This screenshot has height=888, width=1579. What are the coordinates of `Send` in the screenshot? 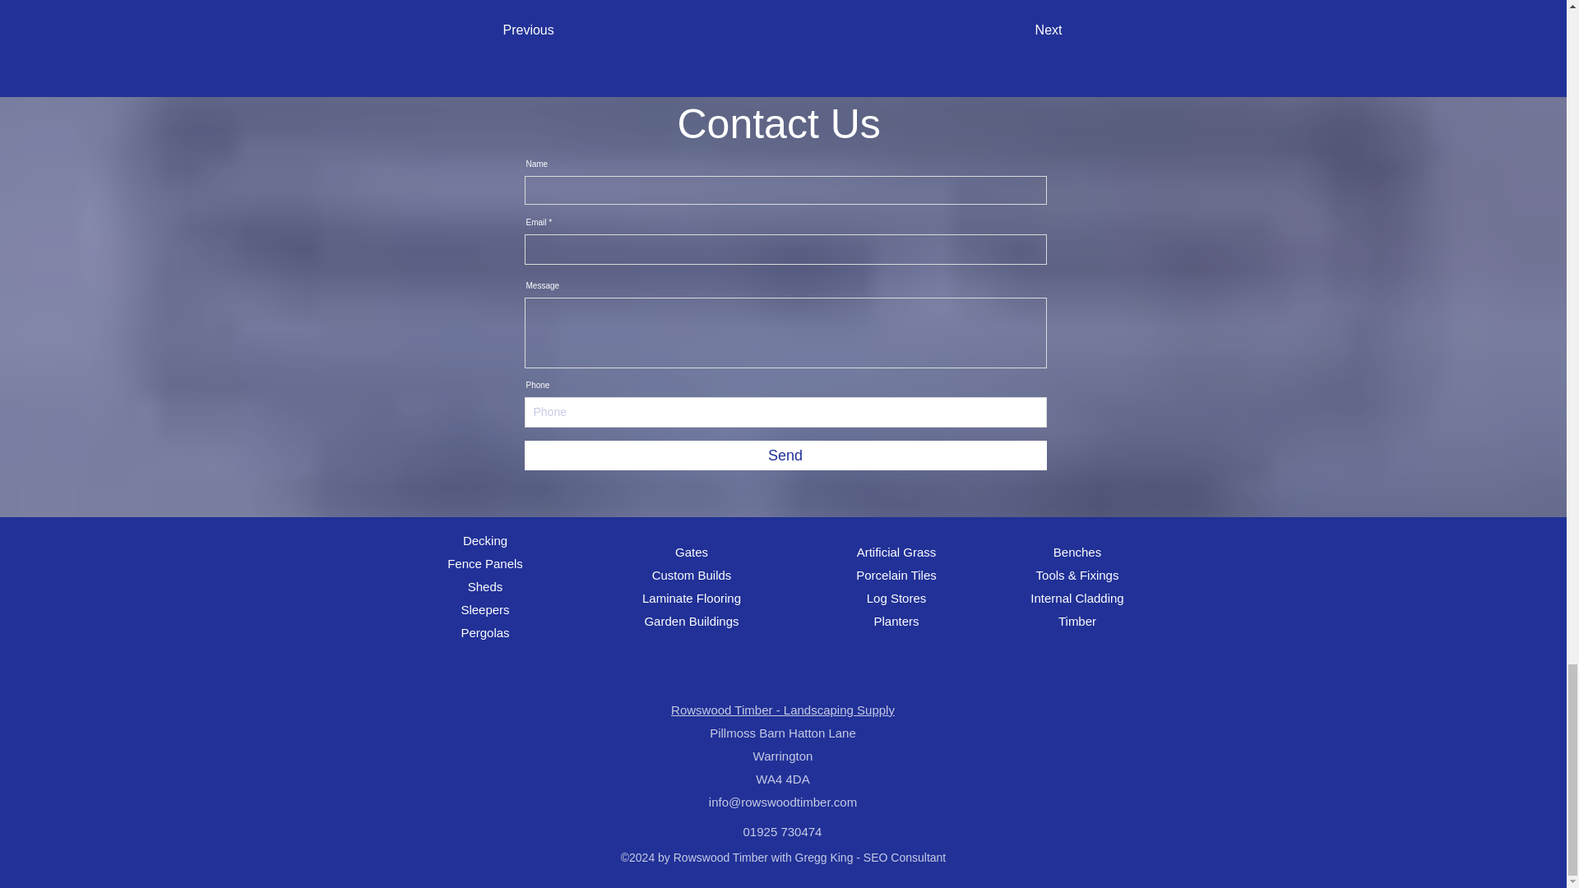 It's located at (785, 456).